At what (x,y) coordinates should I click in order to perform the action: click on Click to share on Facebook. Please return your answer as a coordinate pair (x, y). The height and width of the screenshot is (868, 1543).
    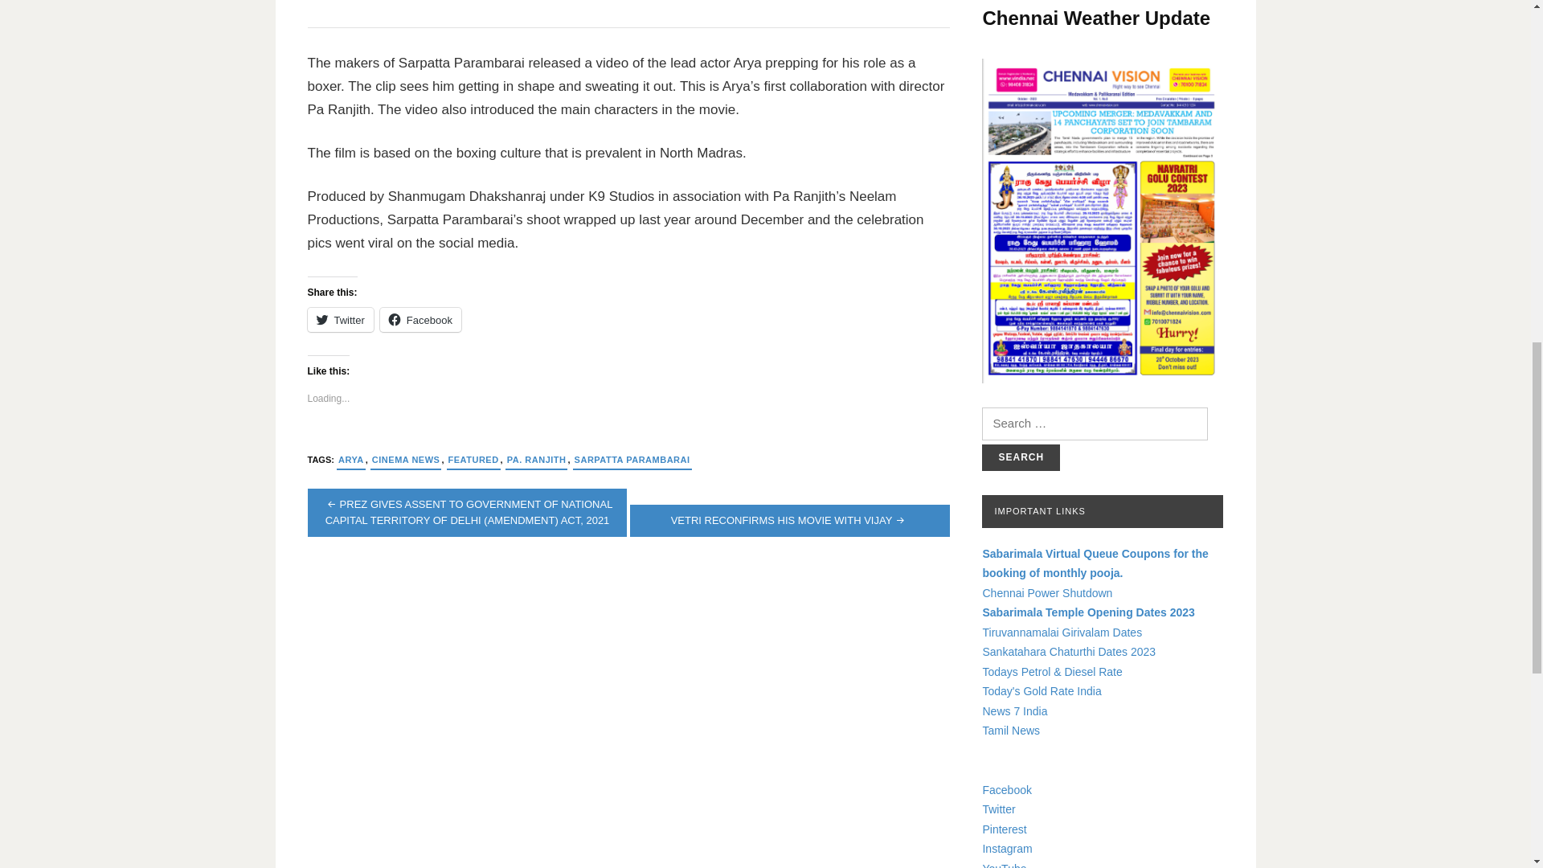
    Looking at the image, I should click on (420, 320).